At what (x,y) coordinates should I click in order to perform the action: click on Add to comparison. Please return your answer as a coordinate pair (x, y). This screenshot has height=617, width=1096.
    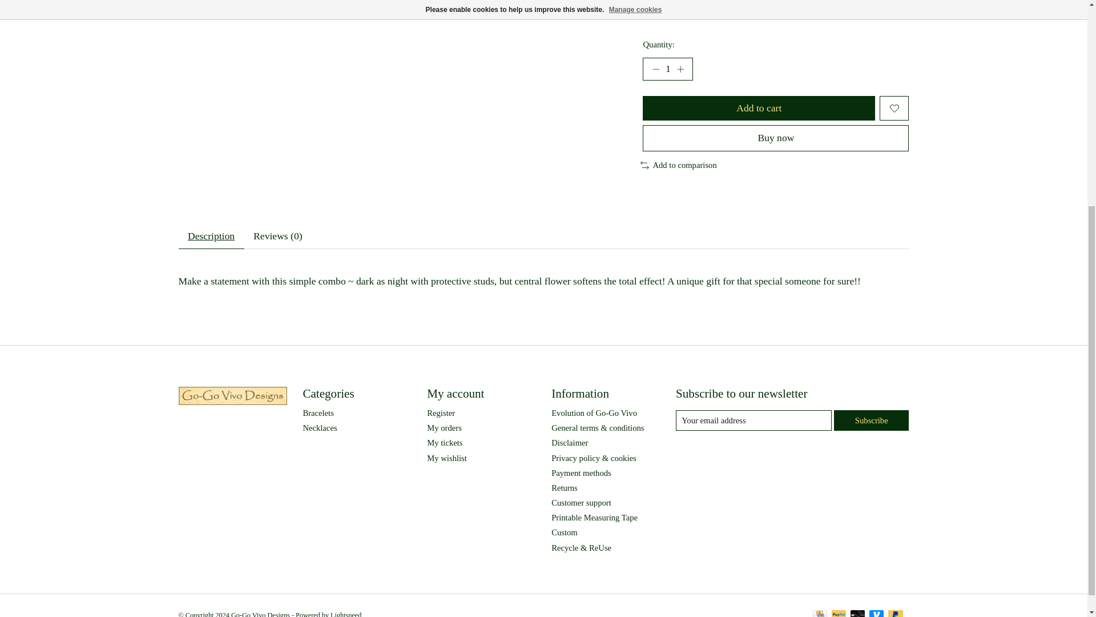
    Looking at the image, I should click on (678, 165).